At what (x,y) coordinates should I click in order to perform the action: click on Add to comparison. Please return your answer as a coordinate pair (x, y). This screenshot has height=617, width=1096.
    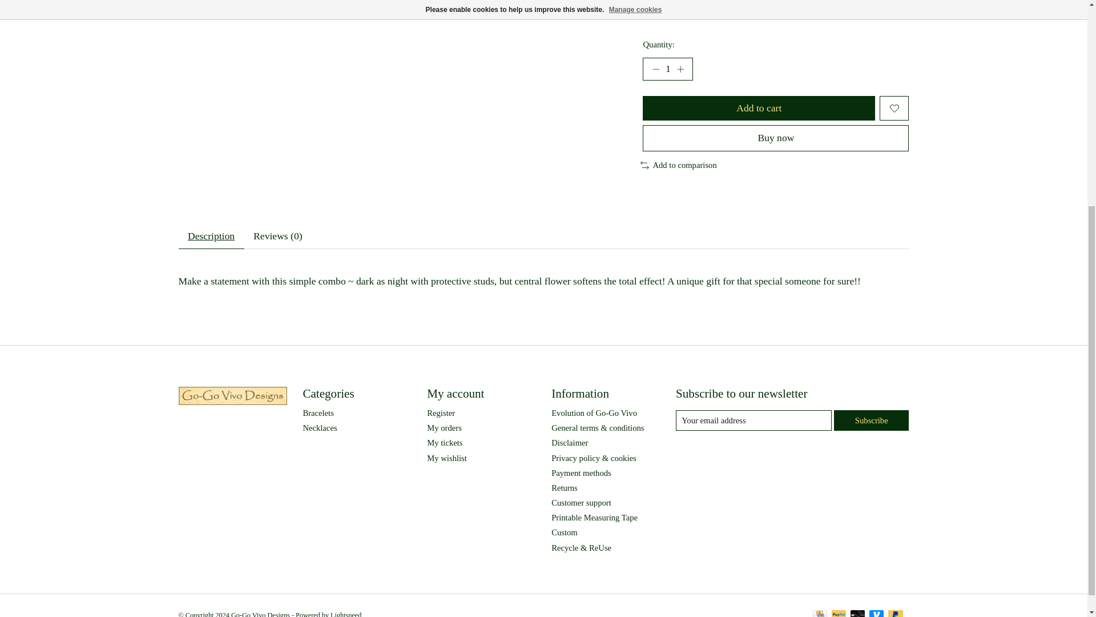
    Looking at the image, I should click on (678, 165).